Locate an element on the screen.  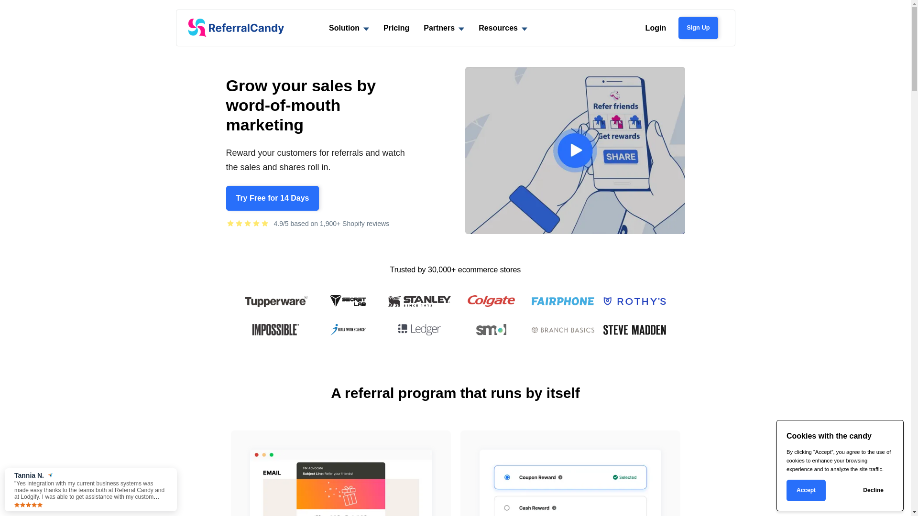
Accept is located at coordinates (806, 490).